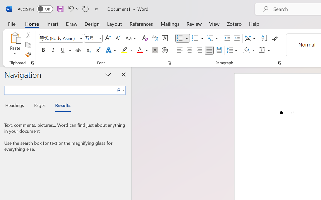 This screenshot has width=321, height=200. Describe the element at coordinates (39, 106) in the screenshot. I see `Pages` at that location.